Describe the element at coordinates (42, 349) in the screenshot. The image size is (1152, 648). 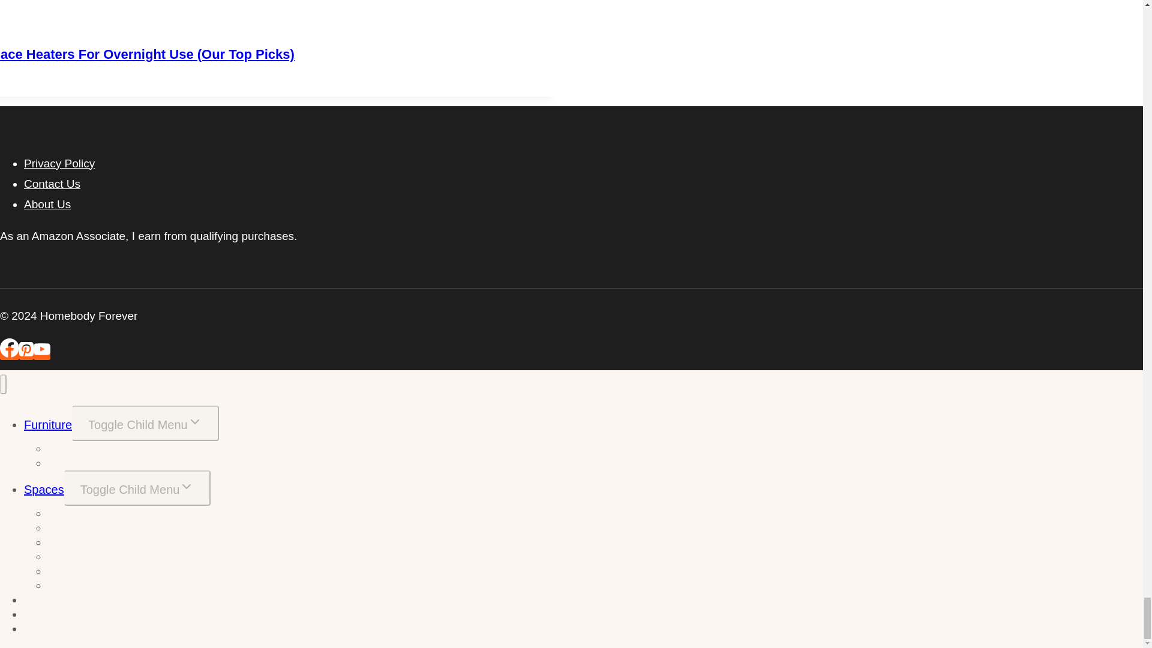
I see `YouTube` at that location.